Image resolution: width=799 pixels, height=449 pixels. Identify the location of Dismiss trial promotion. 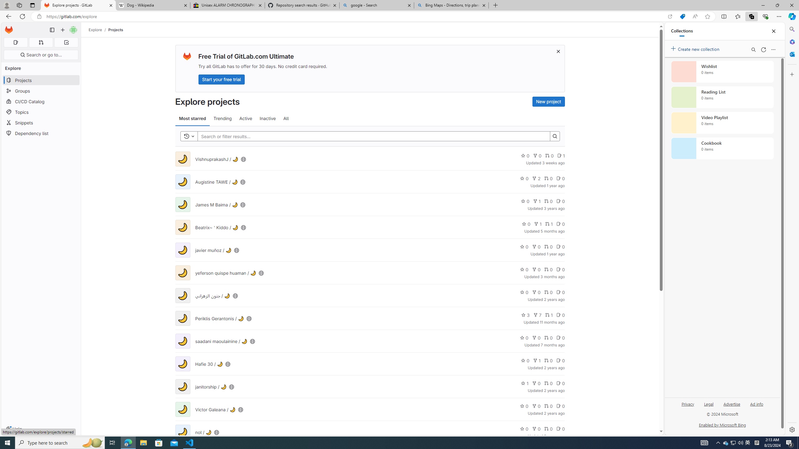
(558, 51).